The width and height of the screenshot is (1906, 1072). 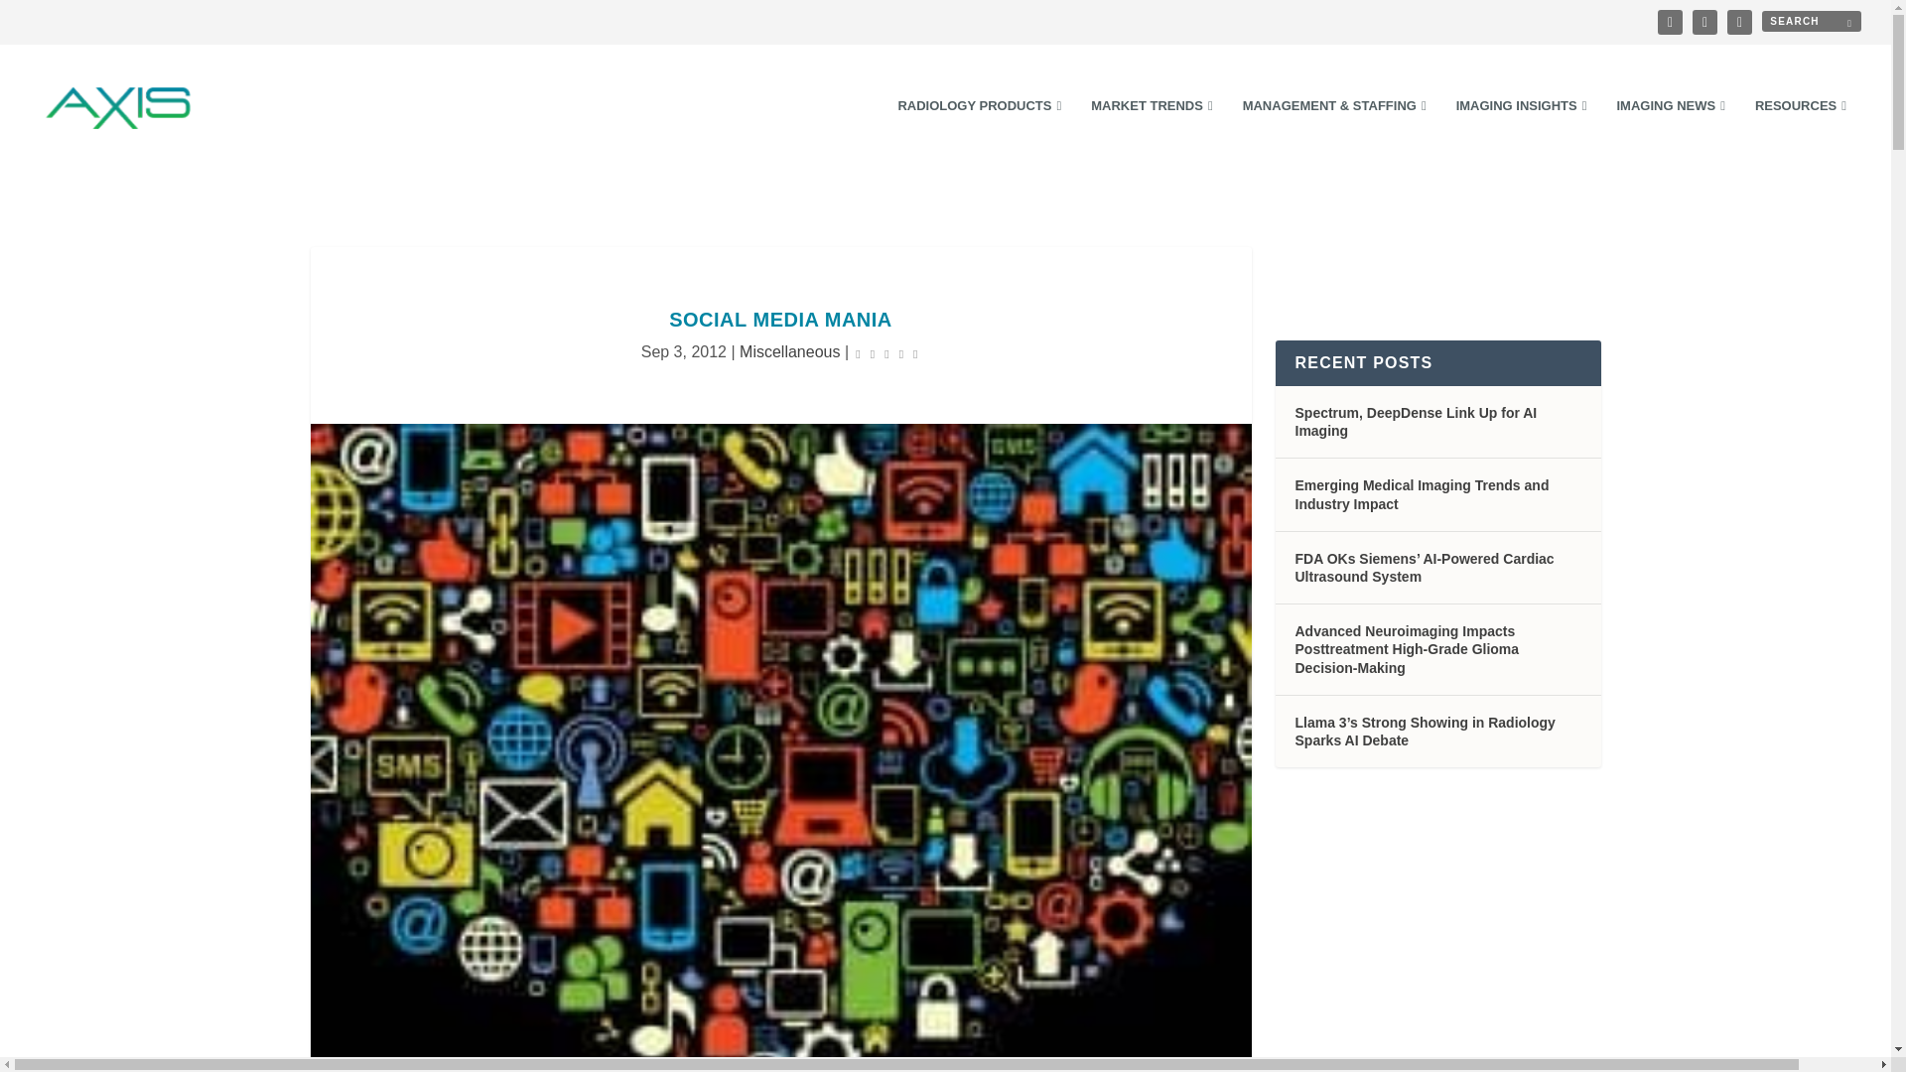 I want to click on IMAGING NEWS, so click(x=1670, y=133).